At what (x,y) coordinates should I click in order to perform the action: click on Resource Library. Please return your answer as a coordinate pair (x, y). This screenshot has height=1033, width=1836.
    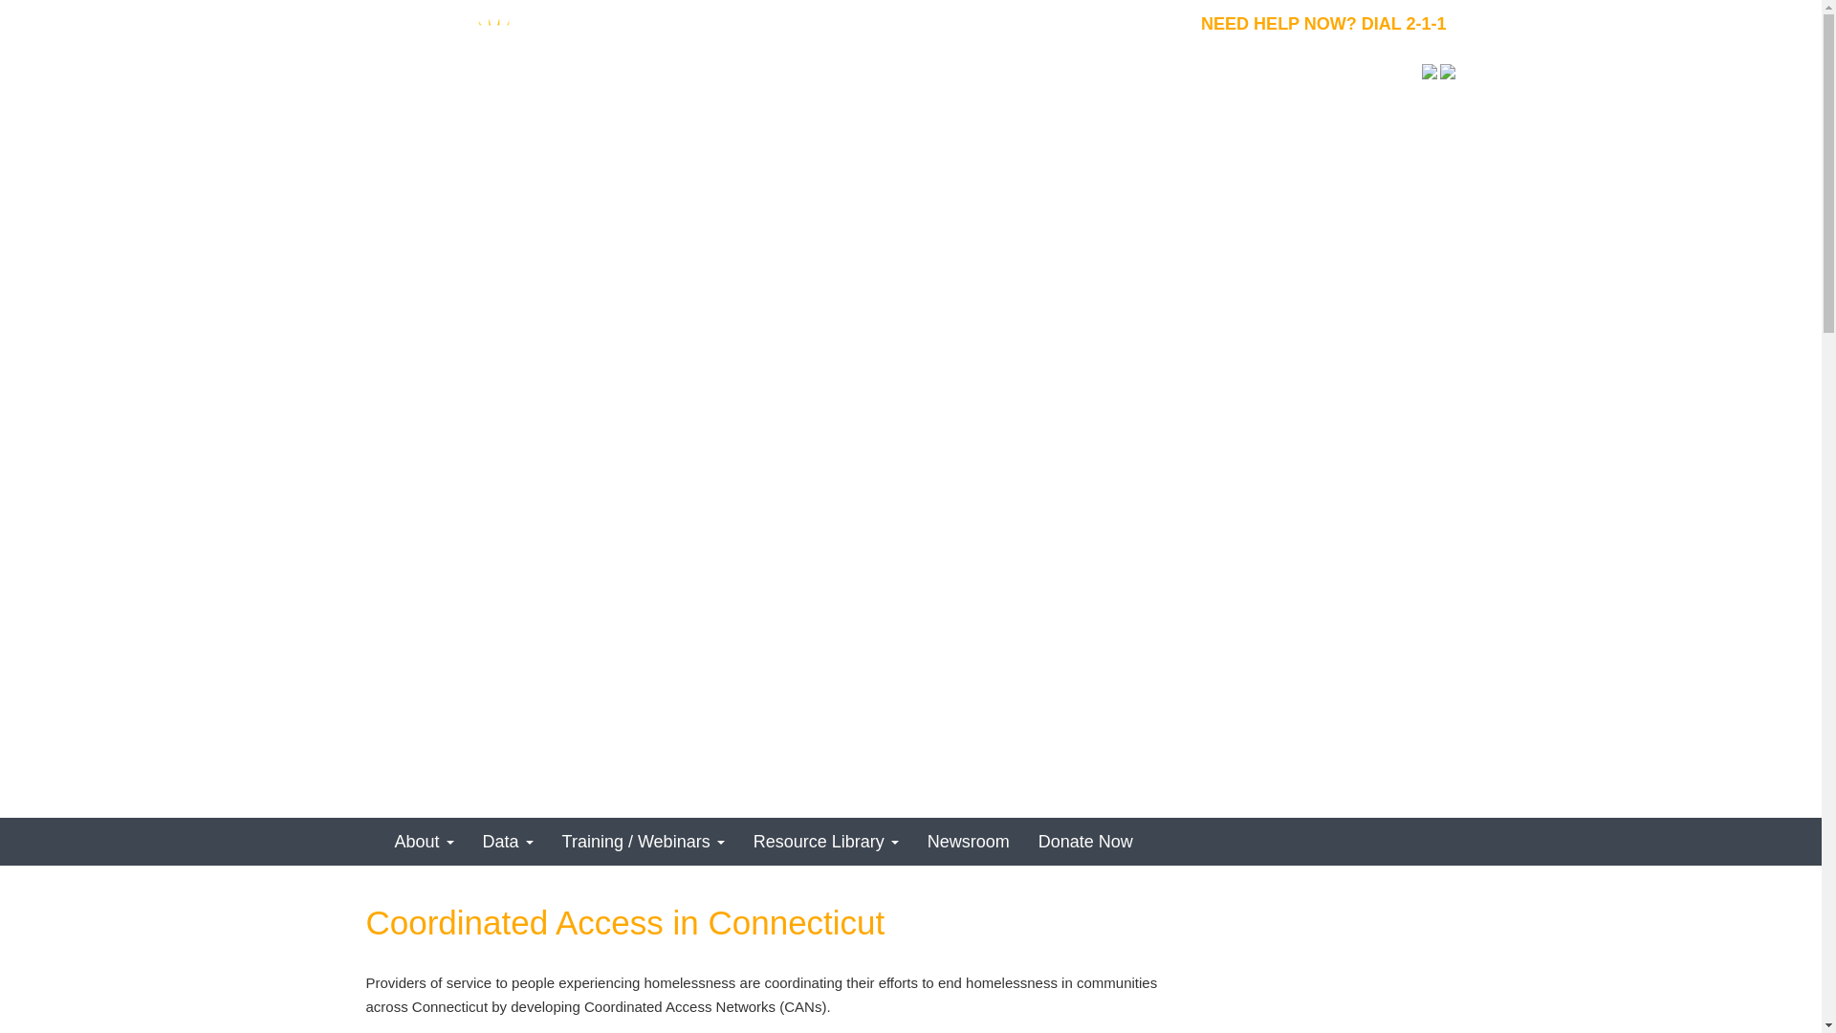
    Looking at the image, I should click on (826, 842).